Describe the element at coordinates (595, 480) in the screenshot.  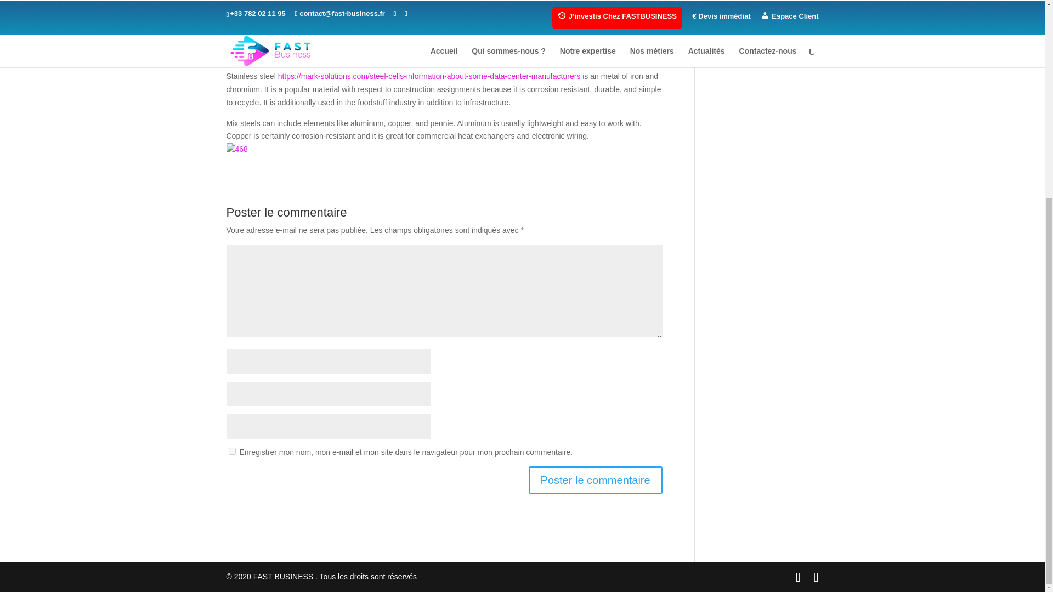
I see `Poster le commentaire` at that location.